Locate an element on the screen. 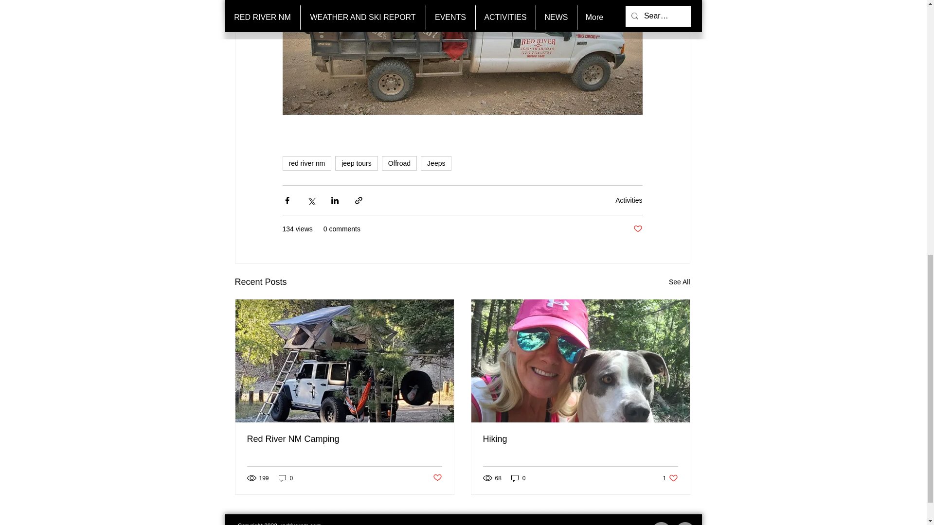  See All is located at coordinates (637, 229).